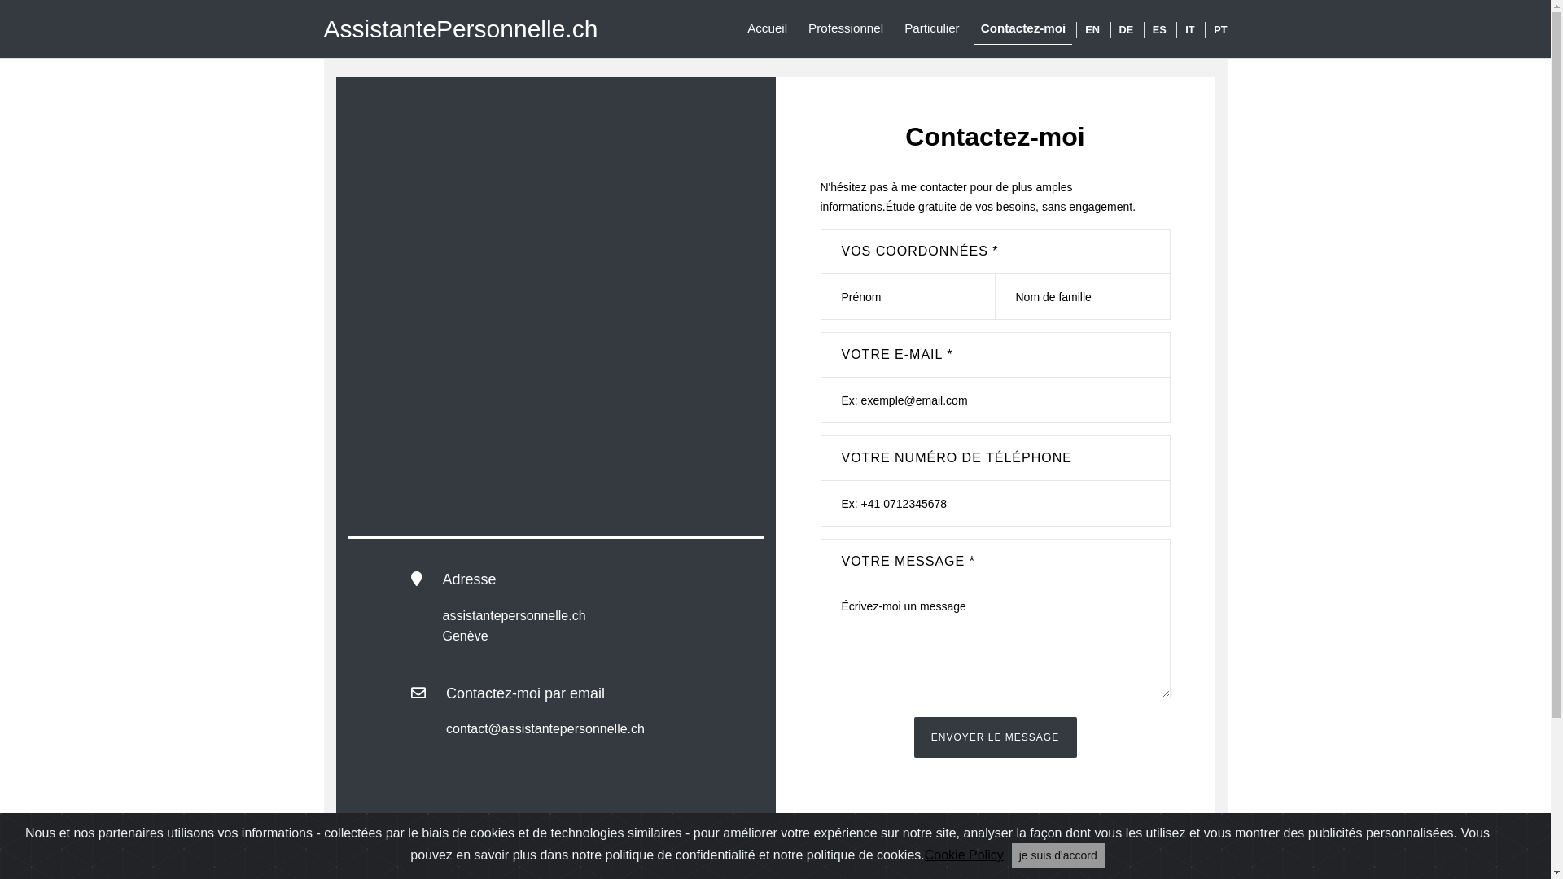 Image resolution: width=1563 pixels, height=879 pixels. Describe the element at coordinates (1122, 29) in the screenshot. I see `DE` at that location.